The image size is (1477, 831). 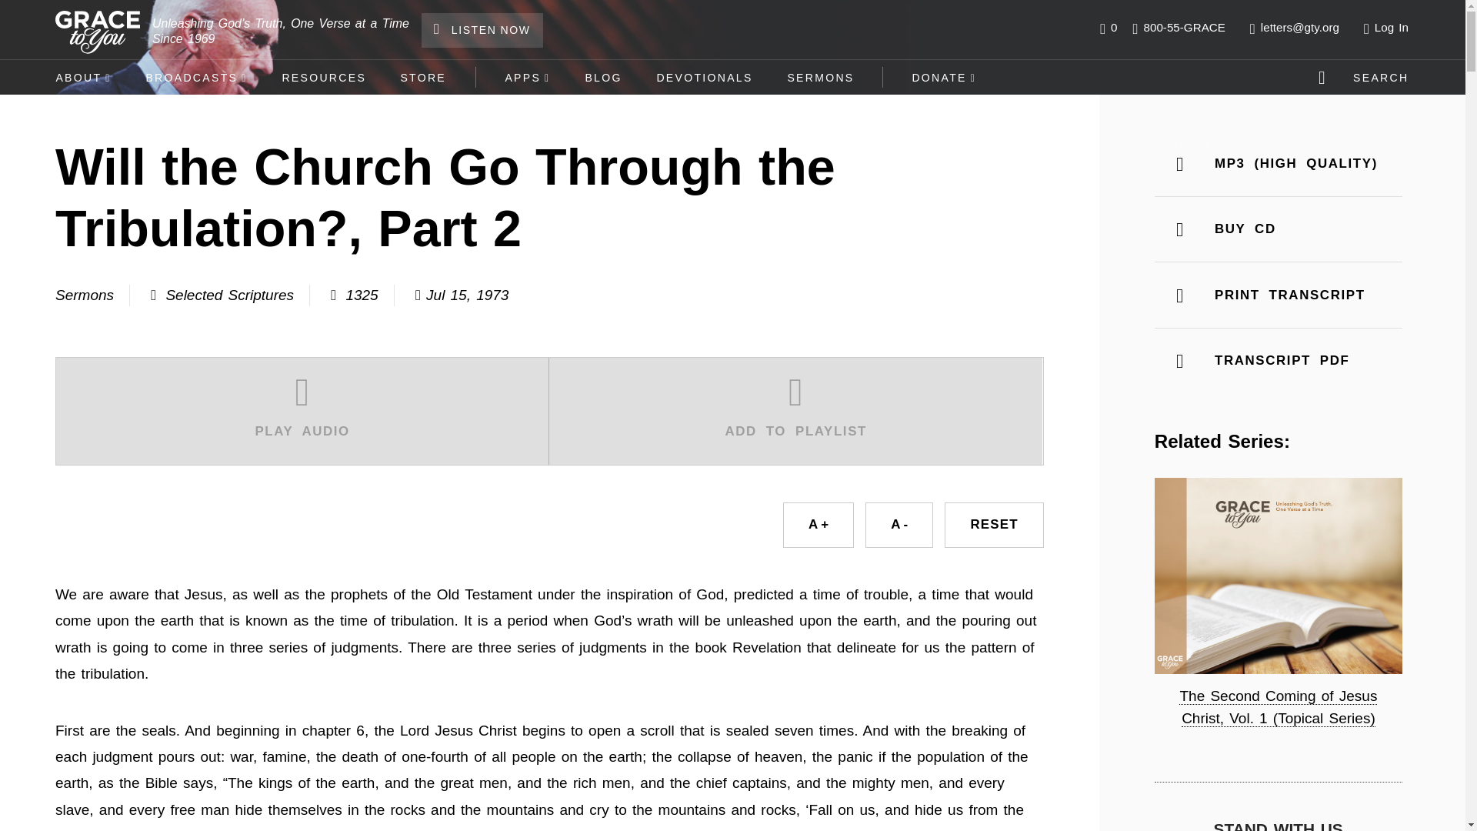 What do you see at coordinates (1191, 151) in the screenshot?
I see `Grace to You` at bounding box center [1191, 151].